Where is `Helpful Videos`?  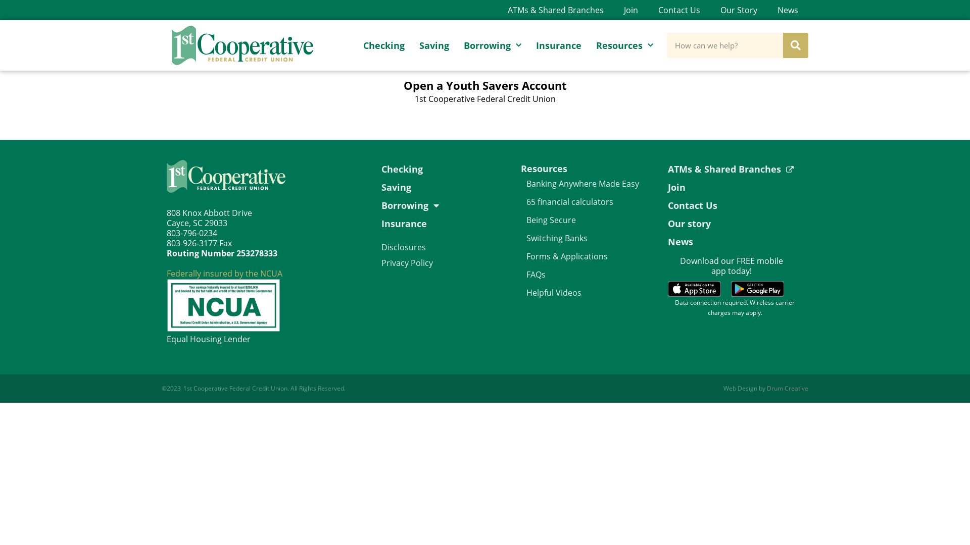
Helpful Videos is located at coordinates (592, 293).